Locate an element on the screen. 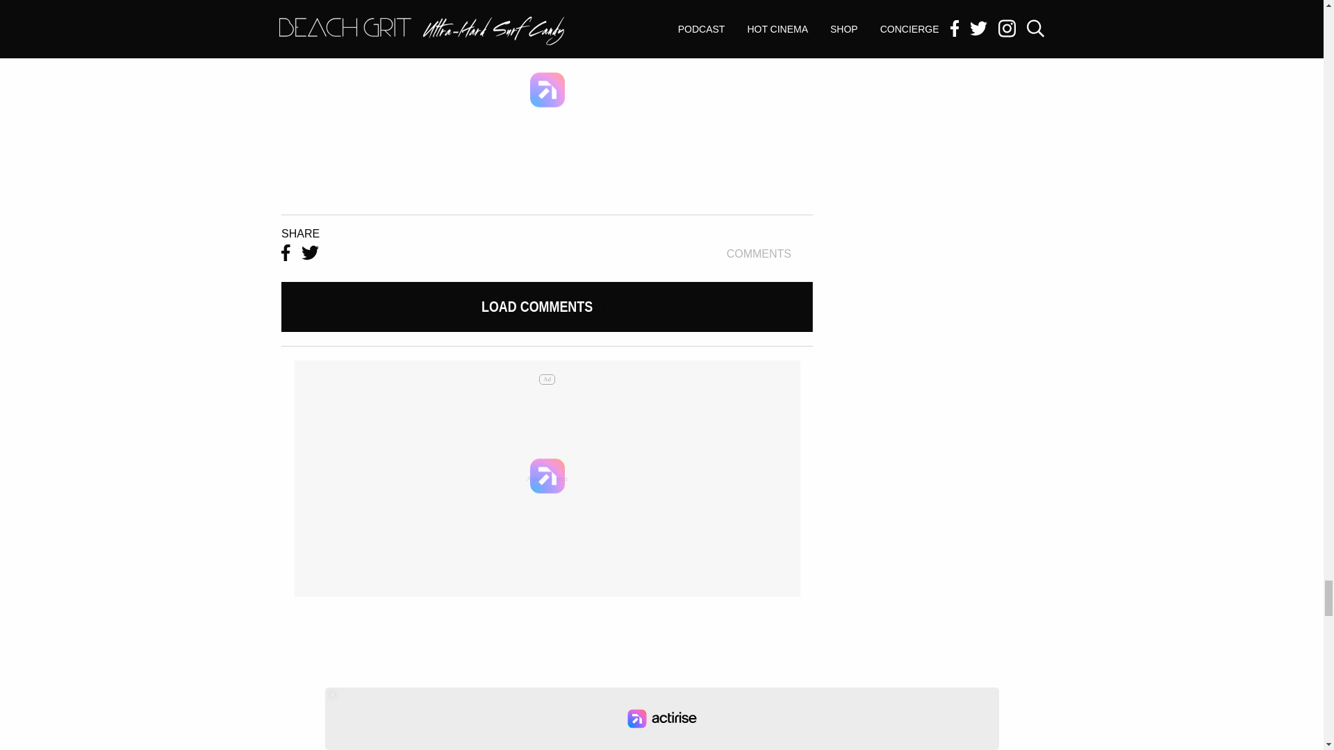 The width and height of the screenshot is (1334, 750). Share on Twitter is located at coordinates (310, 253).